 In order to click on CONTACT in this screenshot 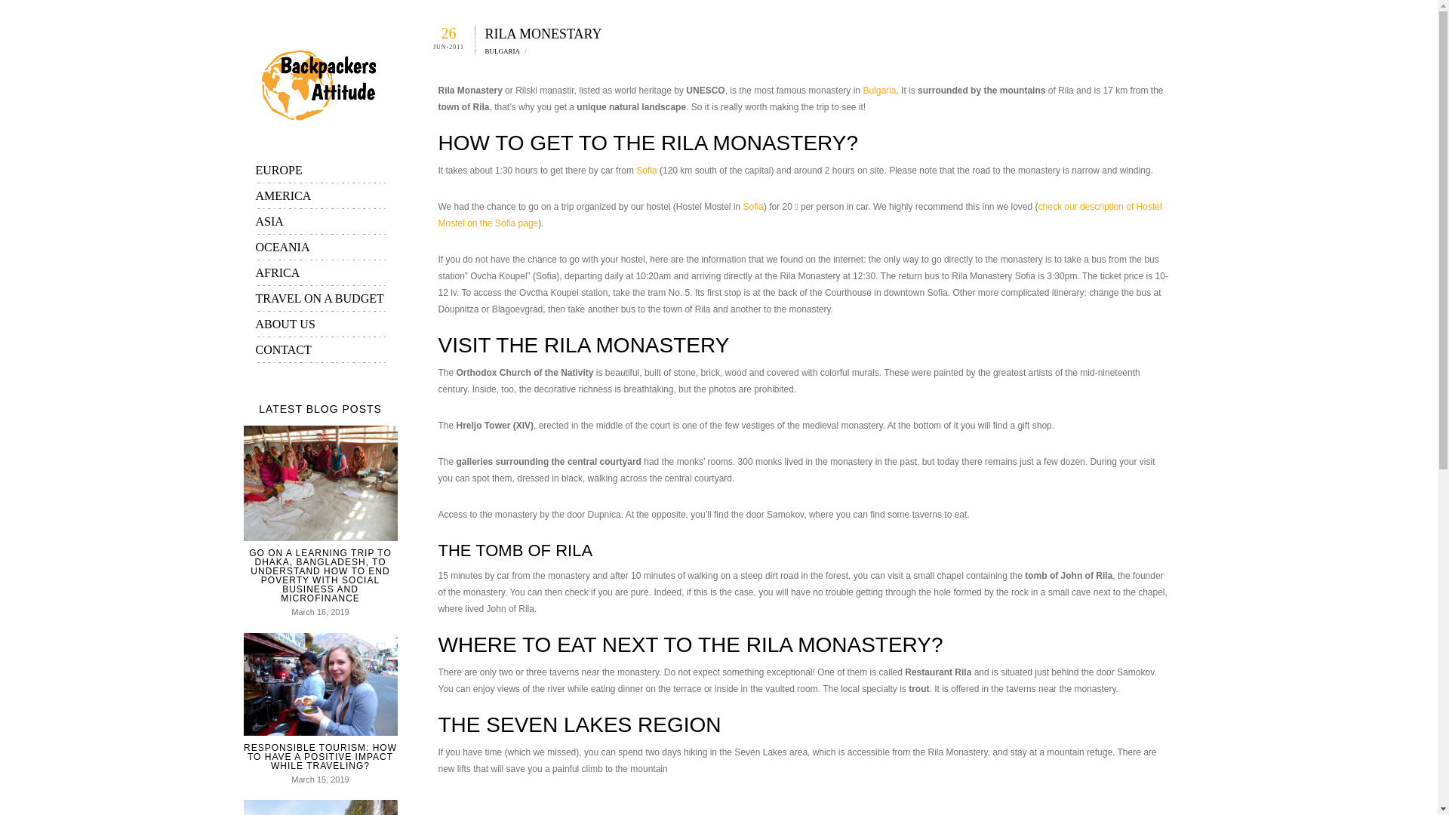, I will do `click(320, 350)`.